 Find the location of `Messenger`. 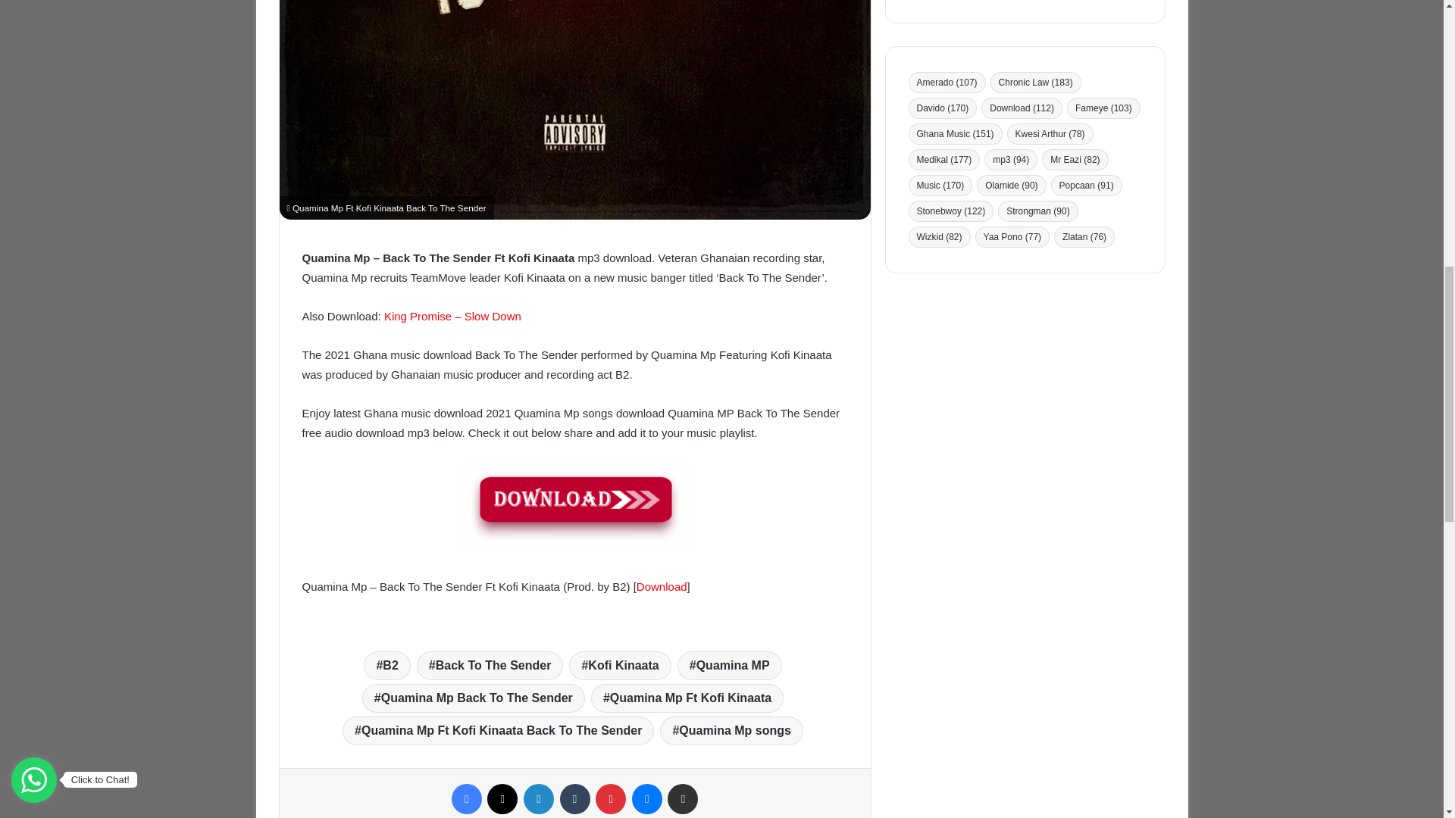

Messenger is located at coordinates (646, 798).